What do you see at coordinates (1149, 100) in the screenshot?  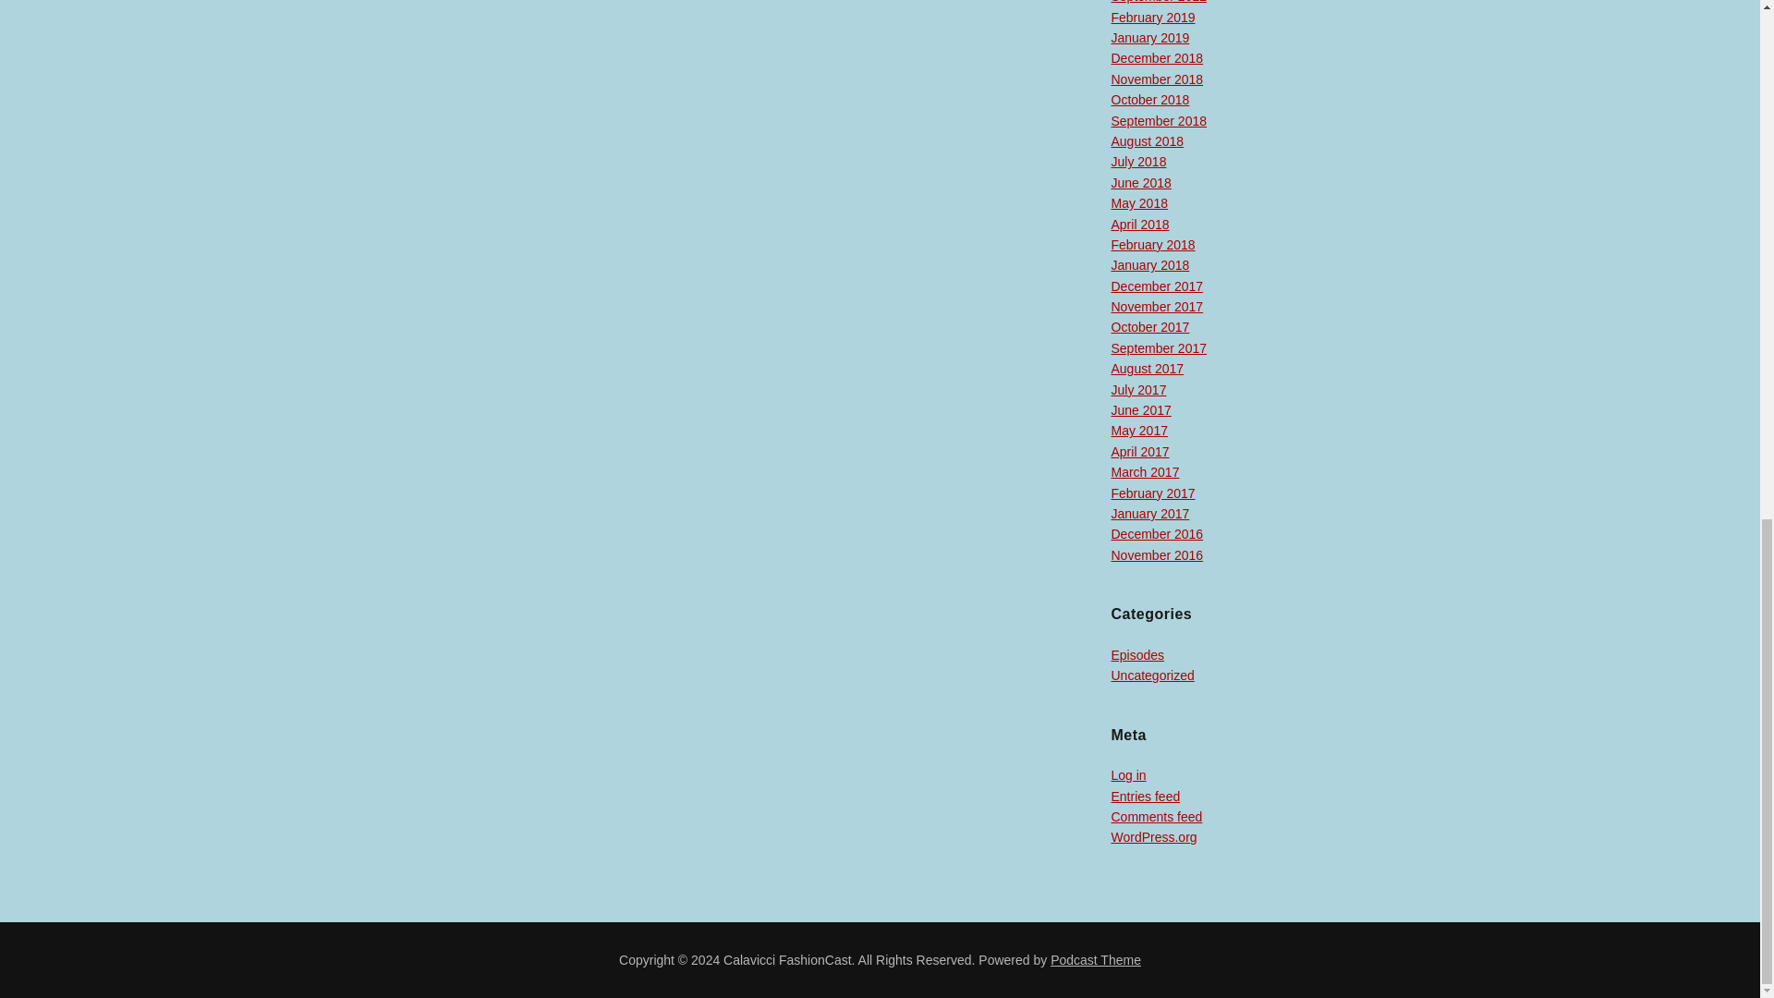 I see `October 2018` at bounding box center [1149, 100].